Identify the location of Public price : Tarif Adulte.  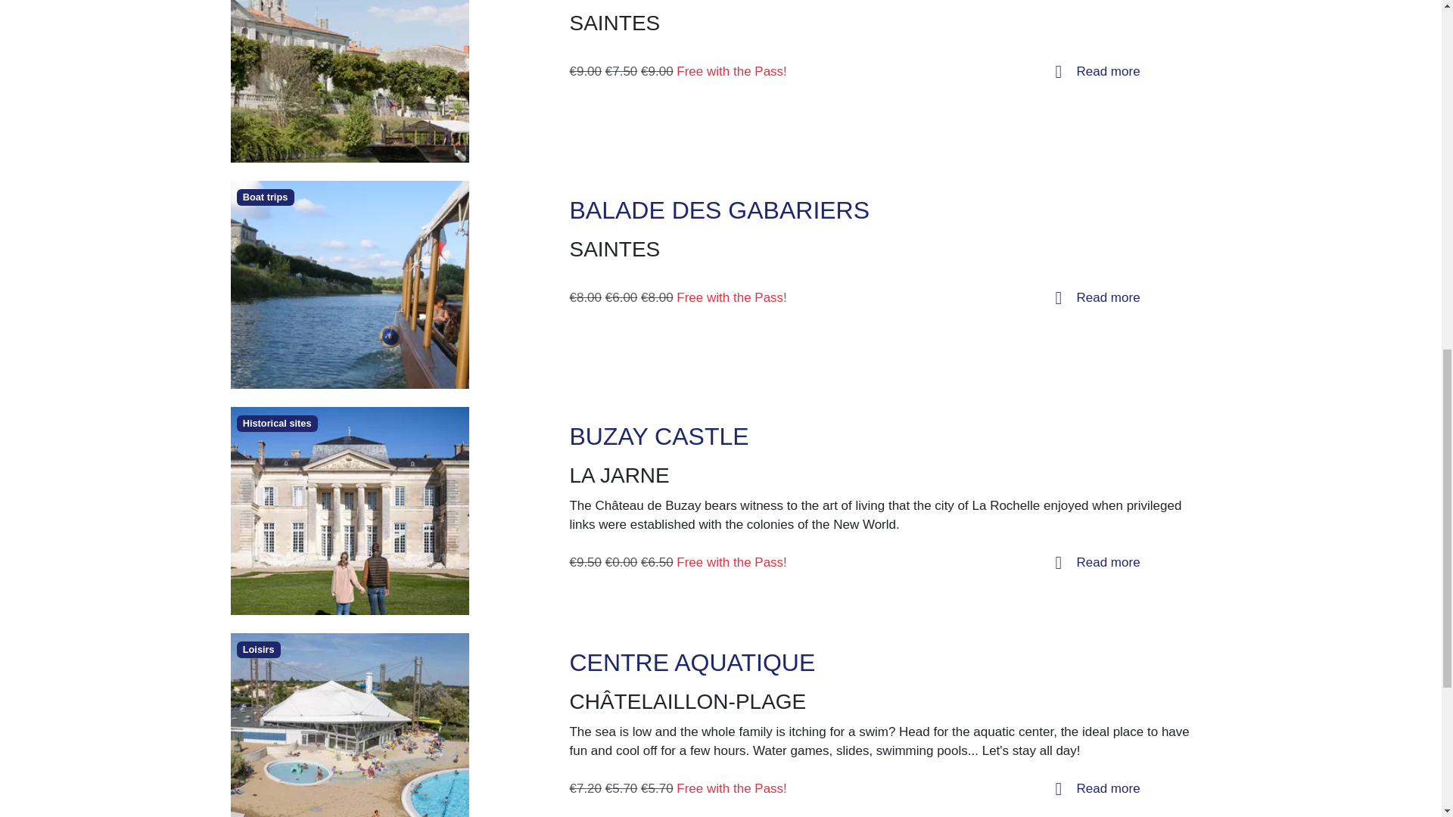
(585, 297).